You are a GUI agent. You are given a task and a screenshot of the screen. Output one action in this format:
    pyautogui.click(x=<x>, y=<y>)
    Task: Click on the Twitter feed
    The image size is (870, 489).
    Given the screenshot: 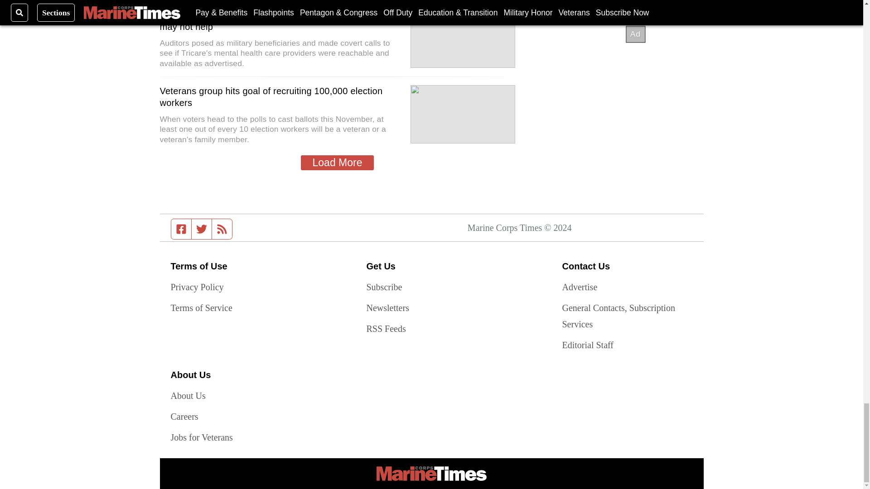 What is the action you would take?
    pyautogui.click(x=201, y=229)
    